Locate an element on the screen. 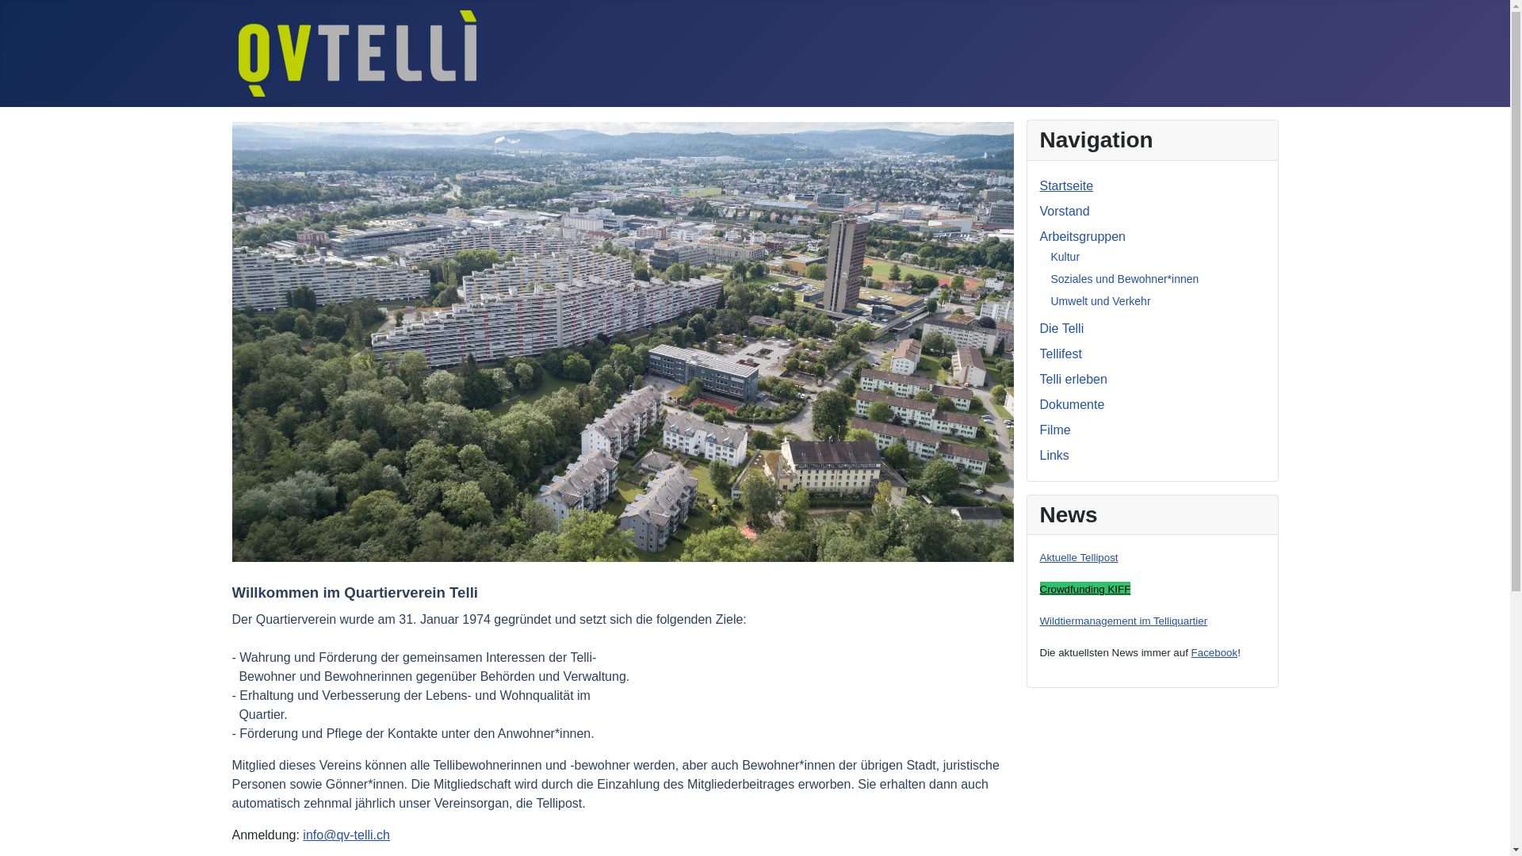  Umwelt und Verkehr is located at coordinates (1101, 301).